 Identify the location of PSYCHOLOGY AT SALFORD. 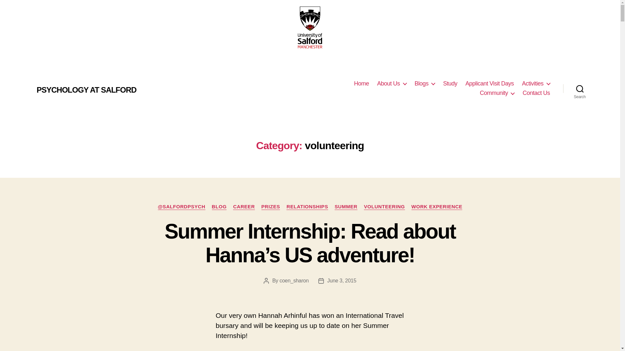
(86, 90).